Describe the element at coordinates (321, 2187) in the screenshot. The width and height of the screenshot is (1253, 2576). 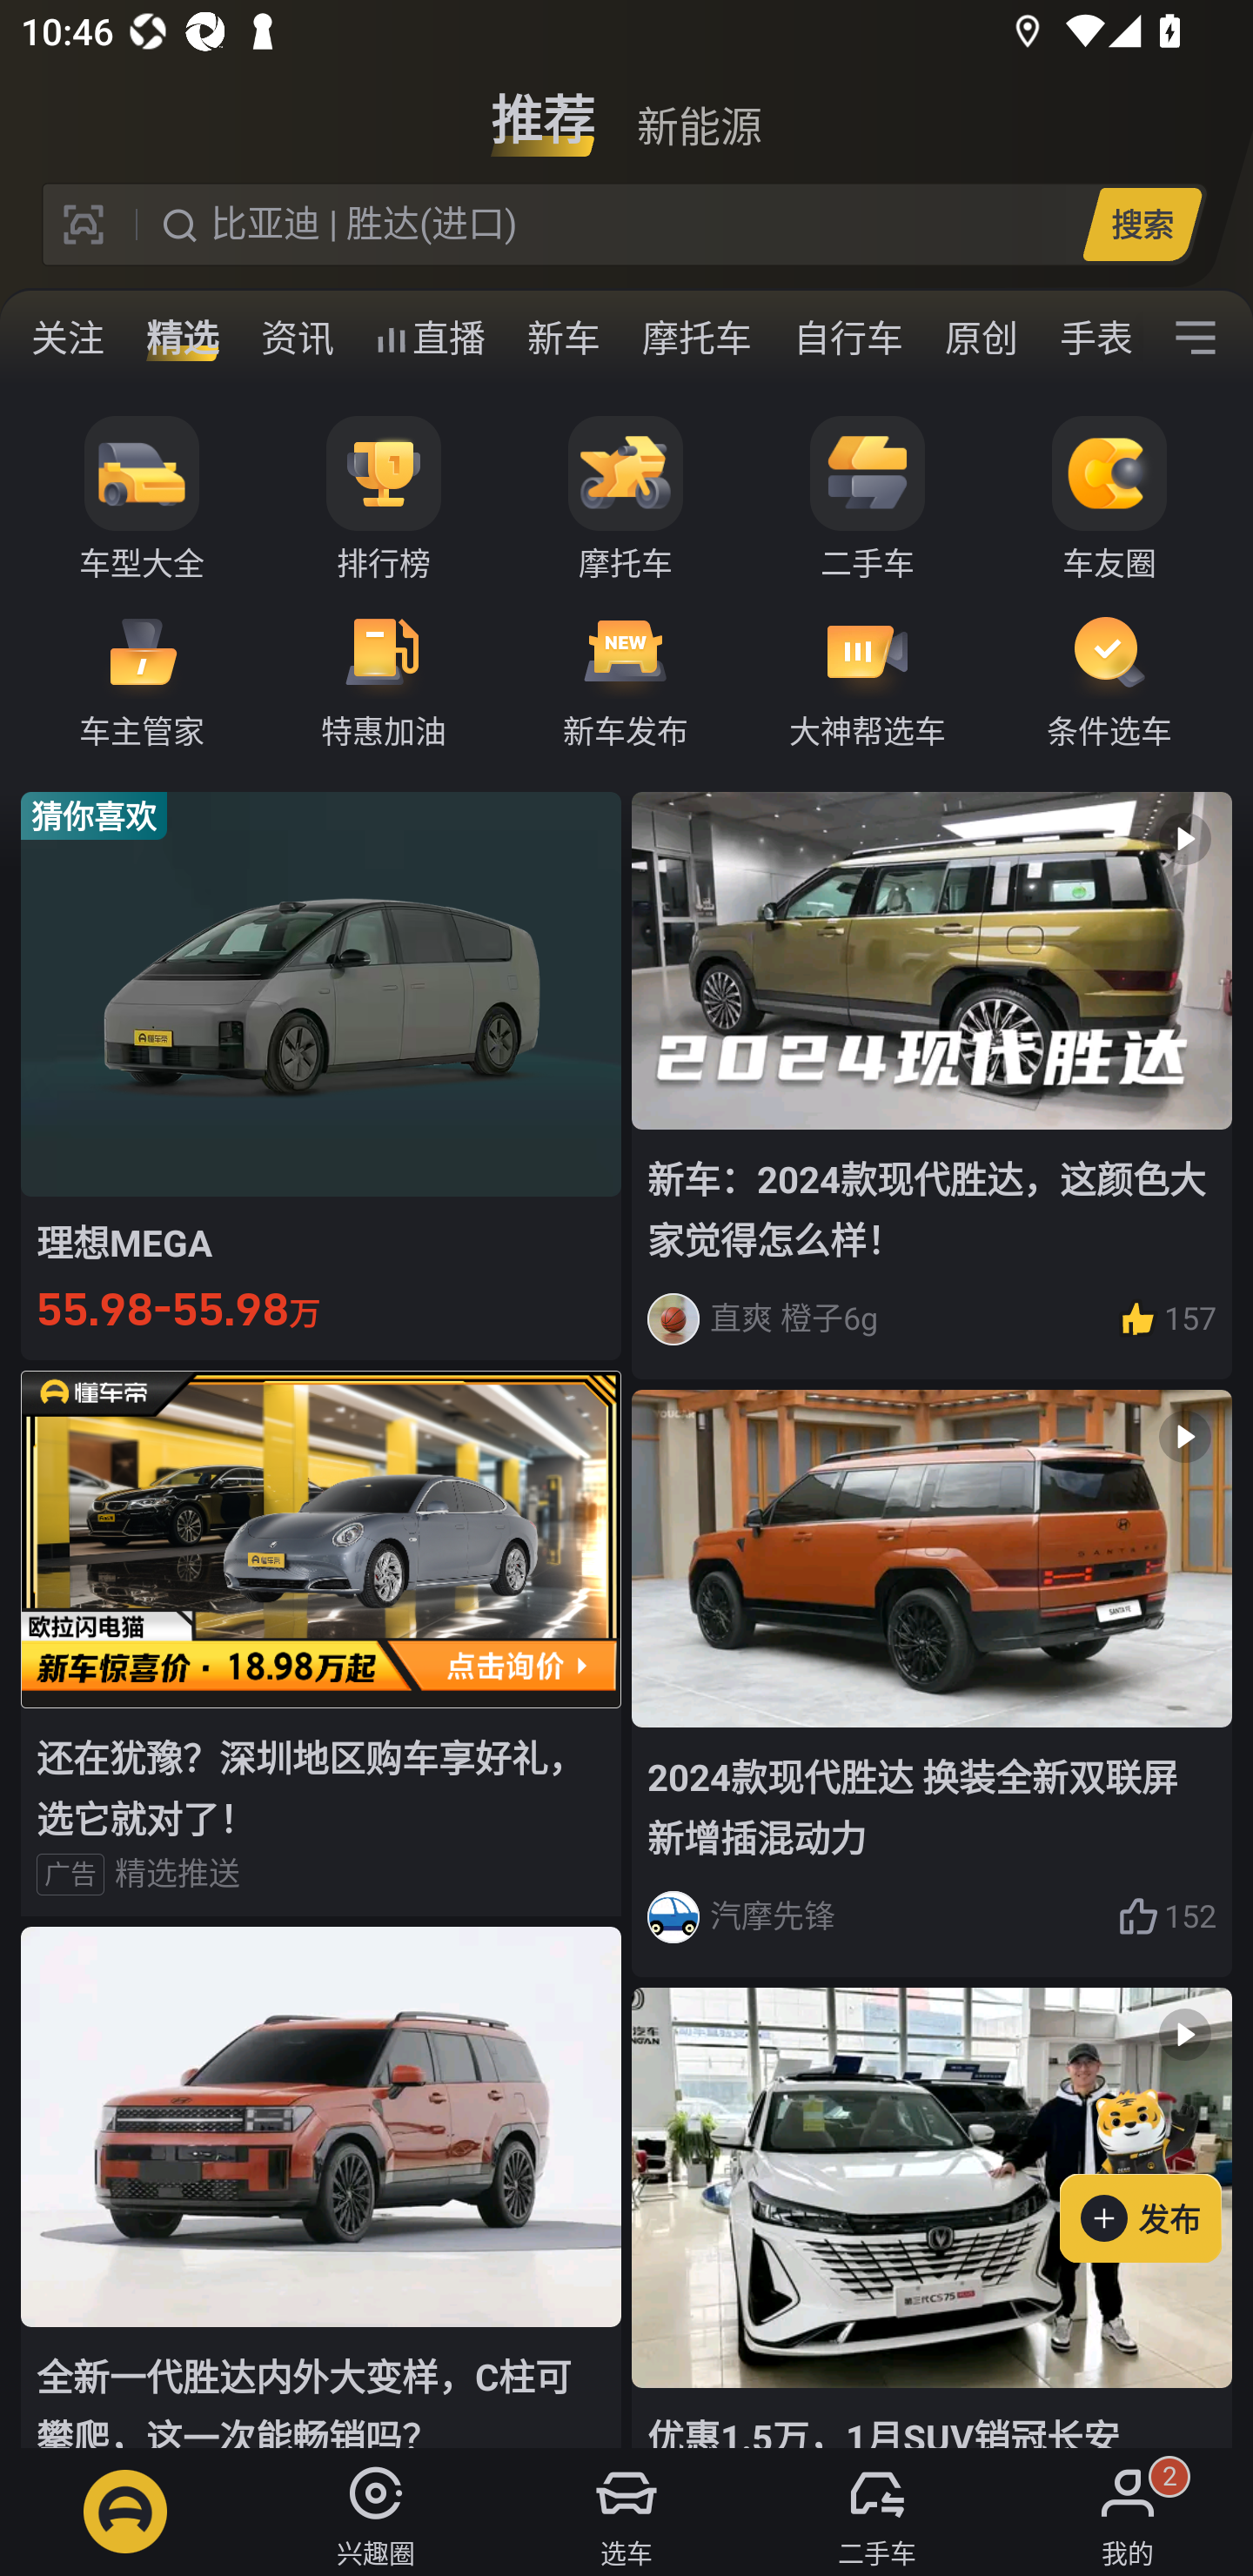
I see `全新一代胜达内外大变样，C柱可攀爬，这一次能畅销吗？` at that location.